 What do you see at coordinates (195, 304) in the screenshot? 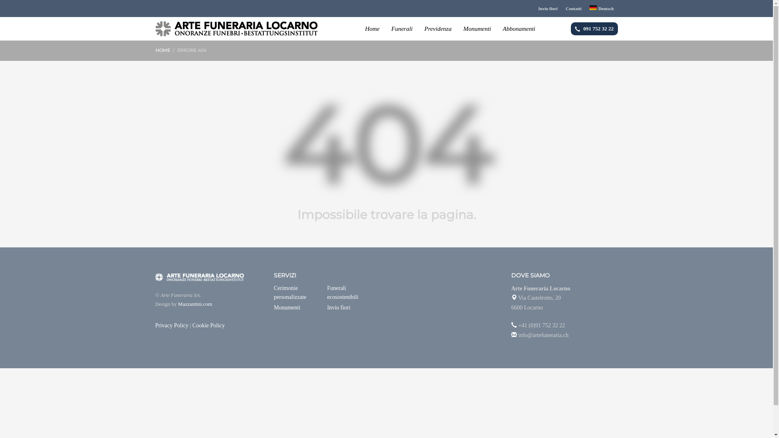
I see `Mazzantini.com` at bounding box center [195, 304].